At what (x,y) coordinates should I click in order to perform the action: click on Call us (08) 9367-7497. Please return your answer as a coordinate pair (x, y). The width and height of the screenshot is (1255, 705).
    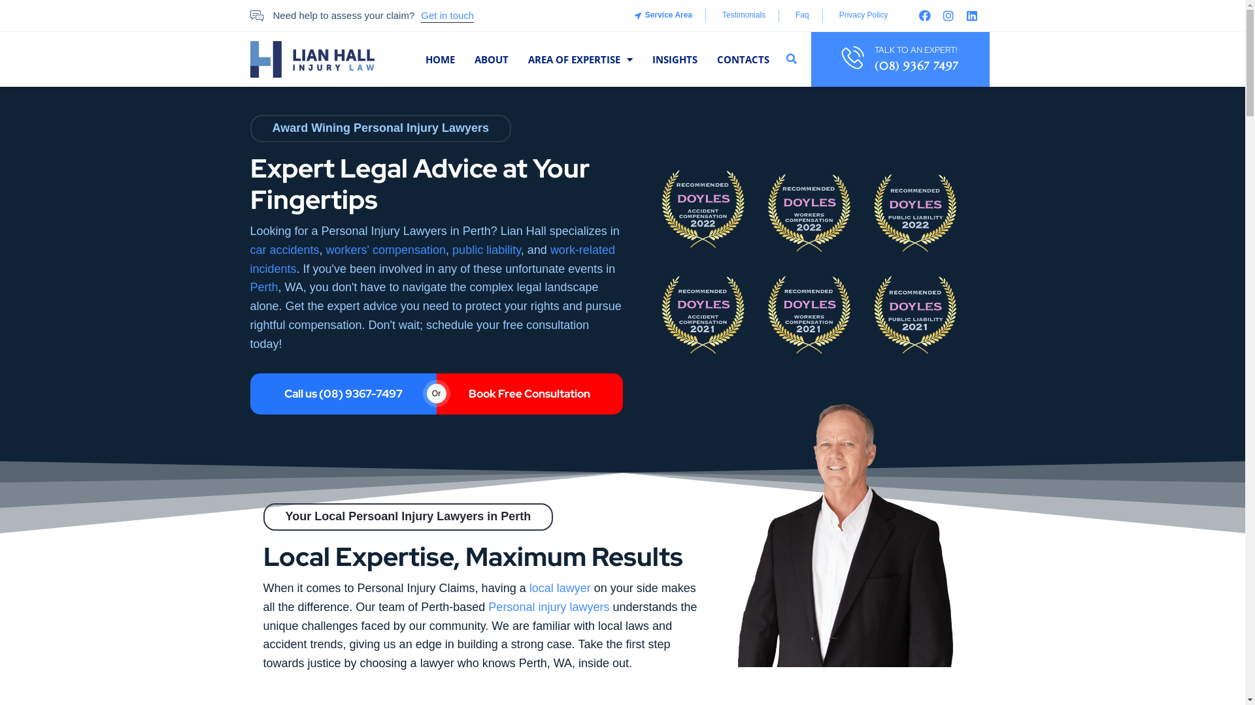
    Looking at the image, I should click on (343, 394).